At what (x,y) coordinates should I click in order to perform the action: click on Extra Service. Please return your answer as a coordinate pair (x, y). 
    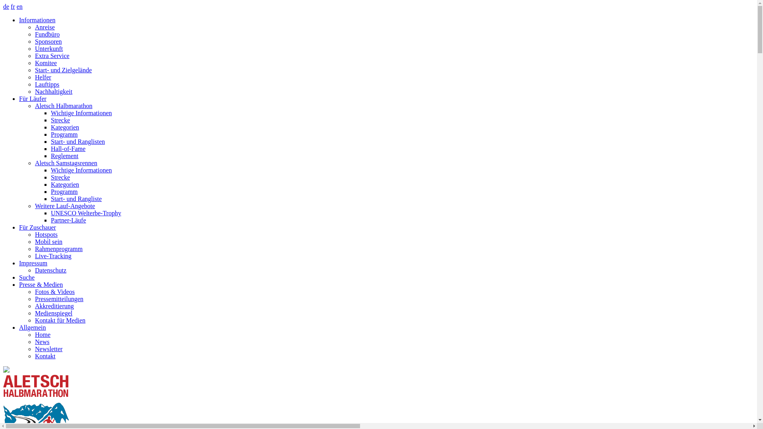
    Looking at the image, I should click on (52, 56).